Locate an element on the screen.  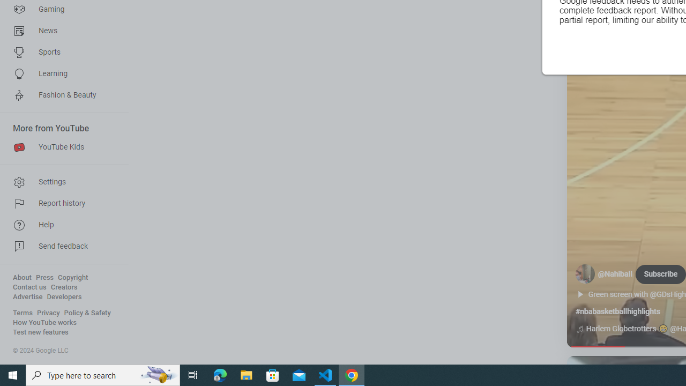
Report history is located at coordinates (61, 204).